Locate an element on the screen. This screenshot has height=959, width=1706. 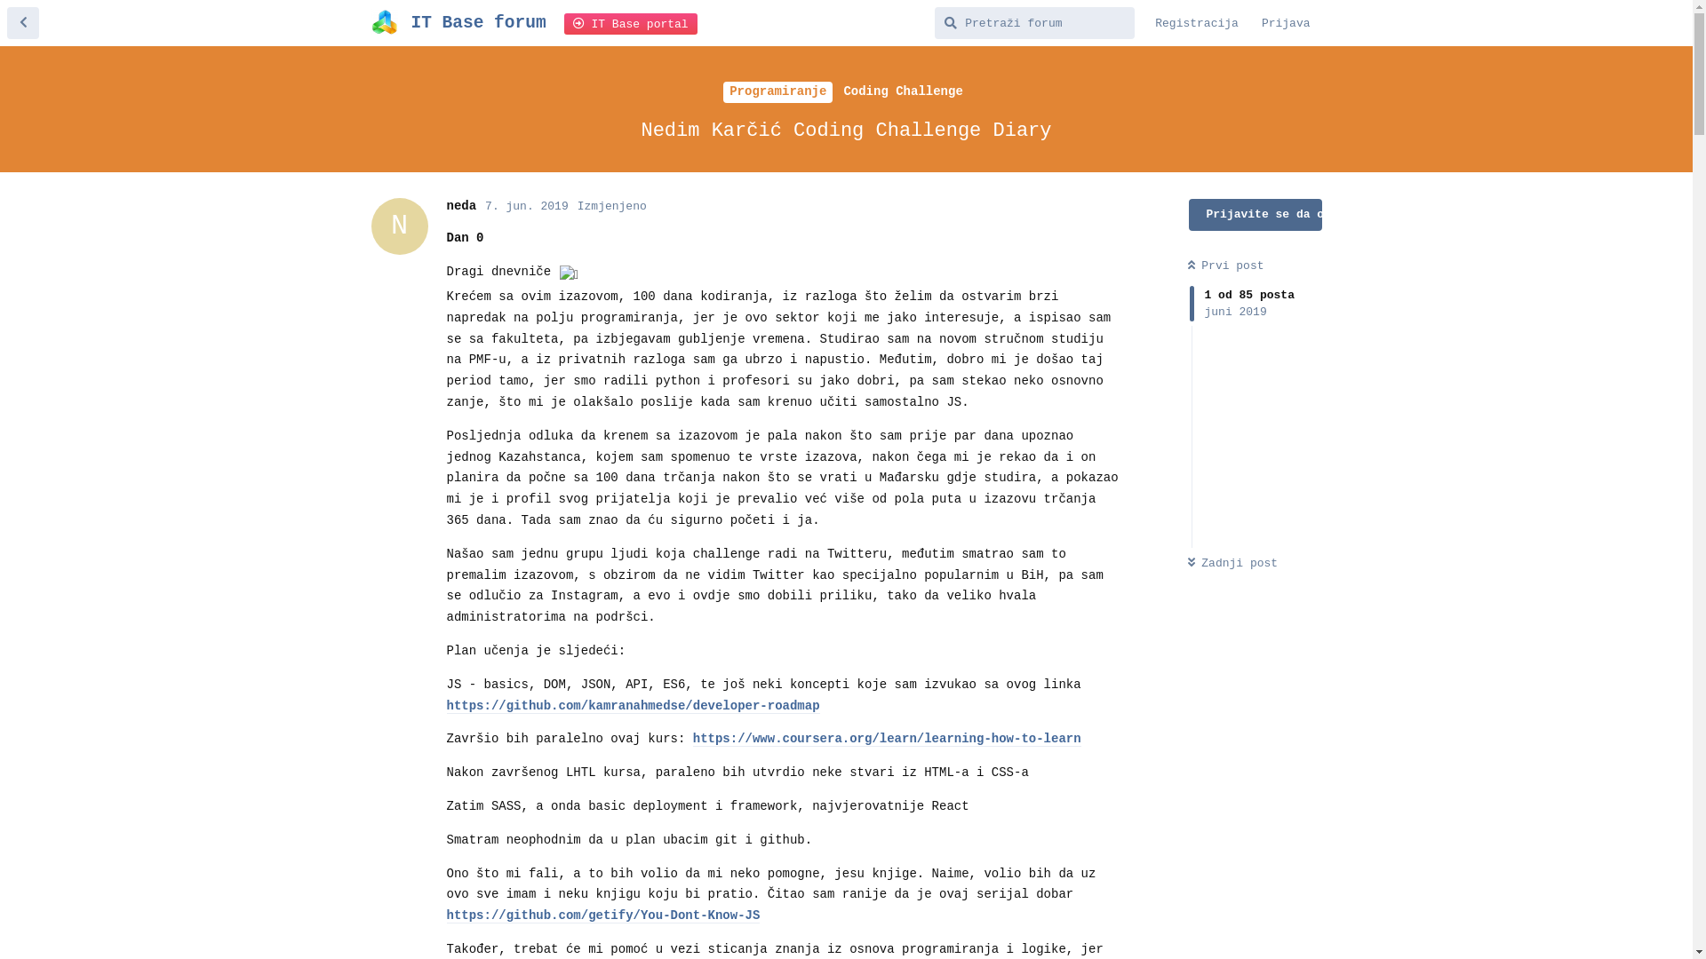
7. jun. 2019 is located at coordinates (527, 206).